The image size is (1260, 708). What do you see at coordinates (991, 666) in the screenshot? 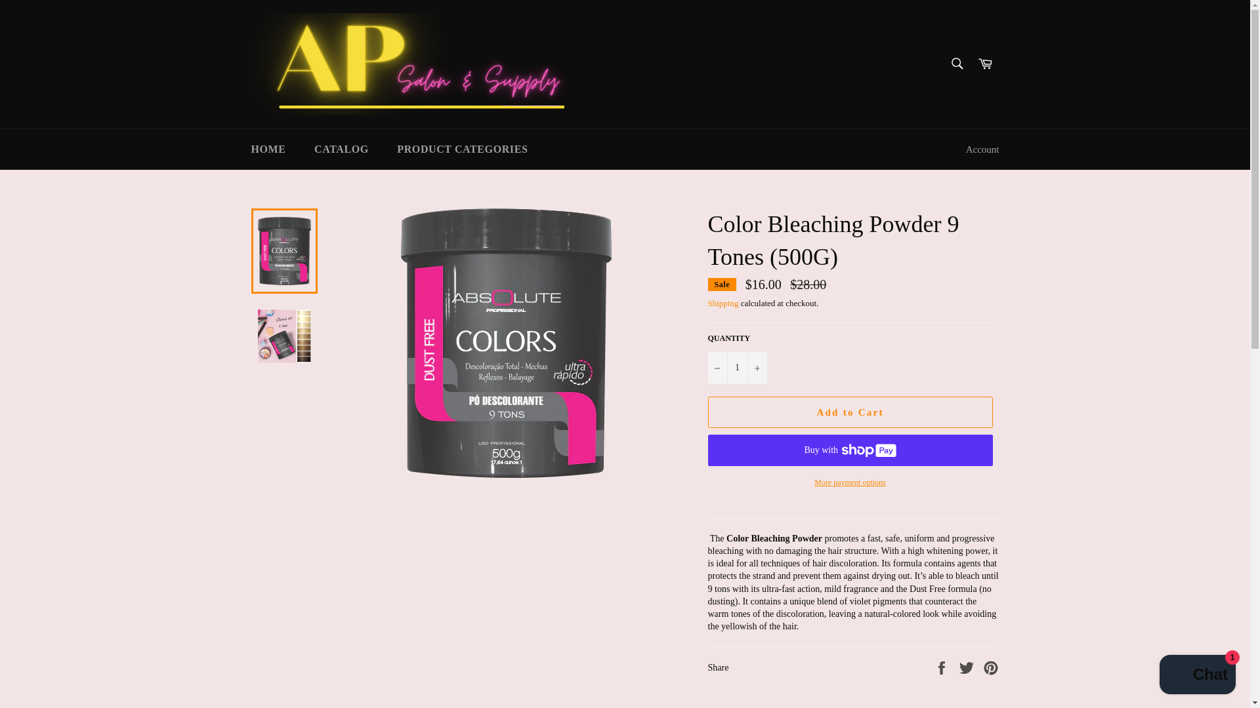
I see `Pin on Pinterest` at bounding box center [991, 666].